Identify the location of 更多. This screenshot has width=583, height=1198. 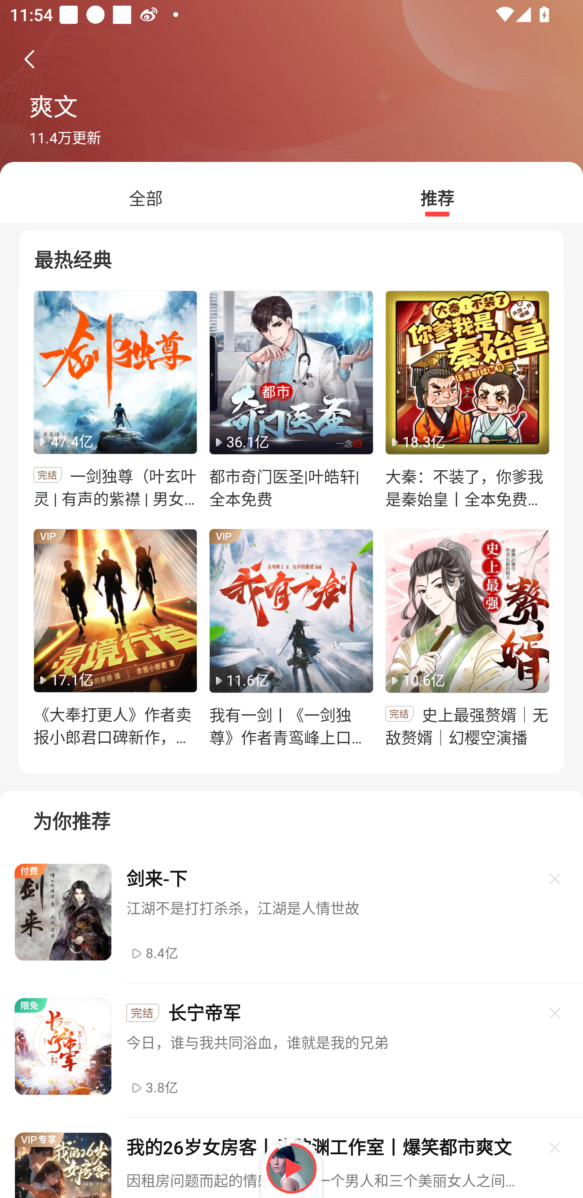
(555, 879).